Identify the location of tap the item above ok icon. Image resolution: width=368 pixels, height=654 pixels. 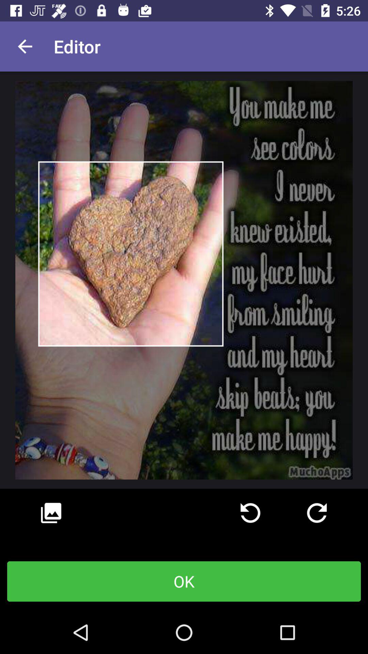
(51, 513).